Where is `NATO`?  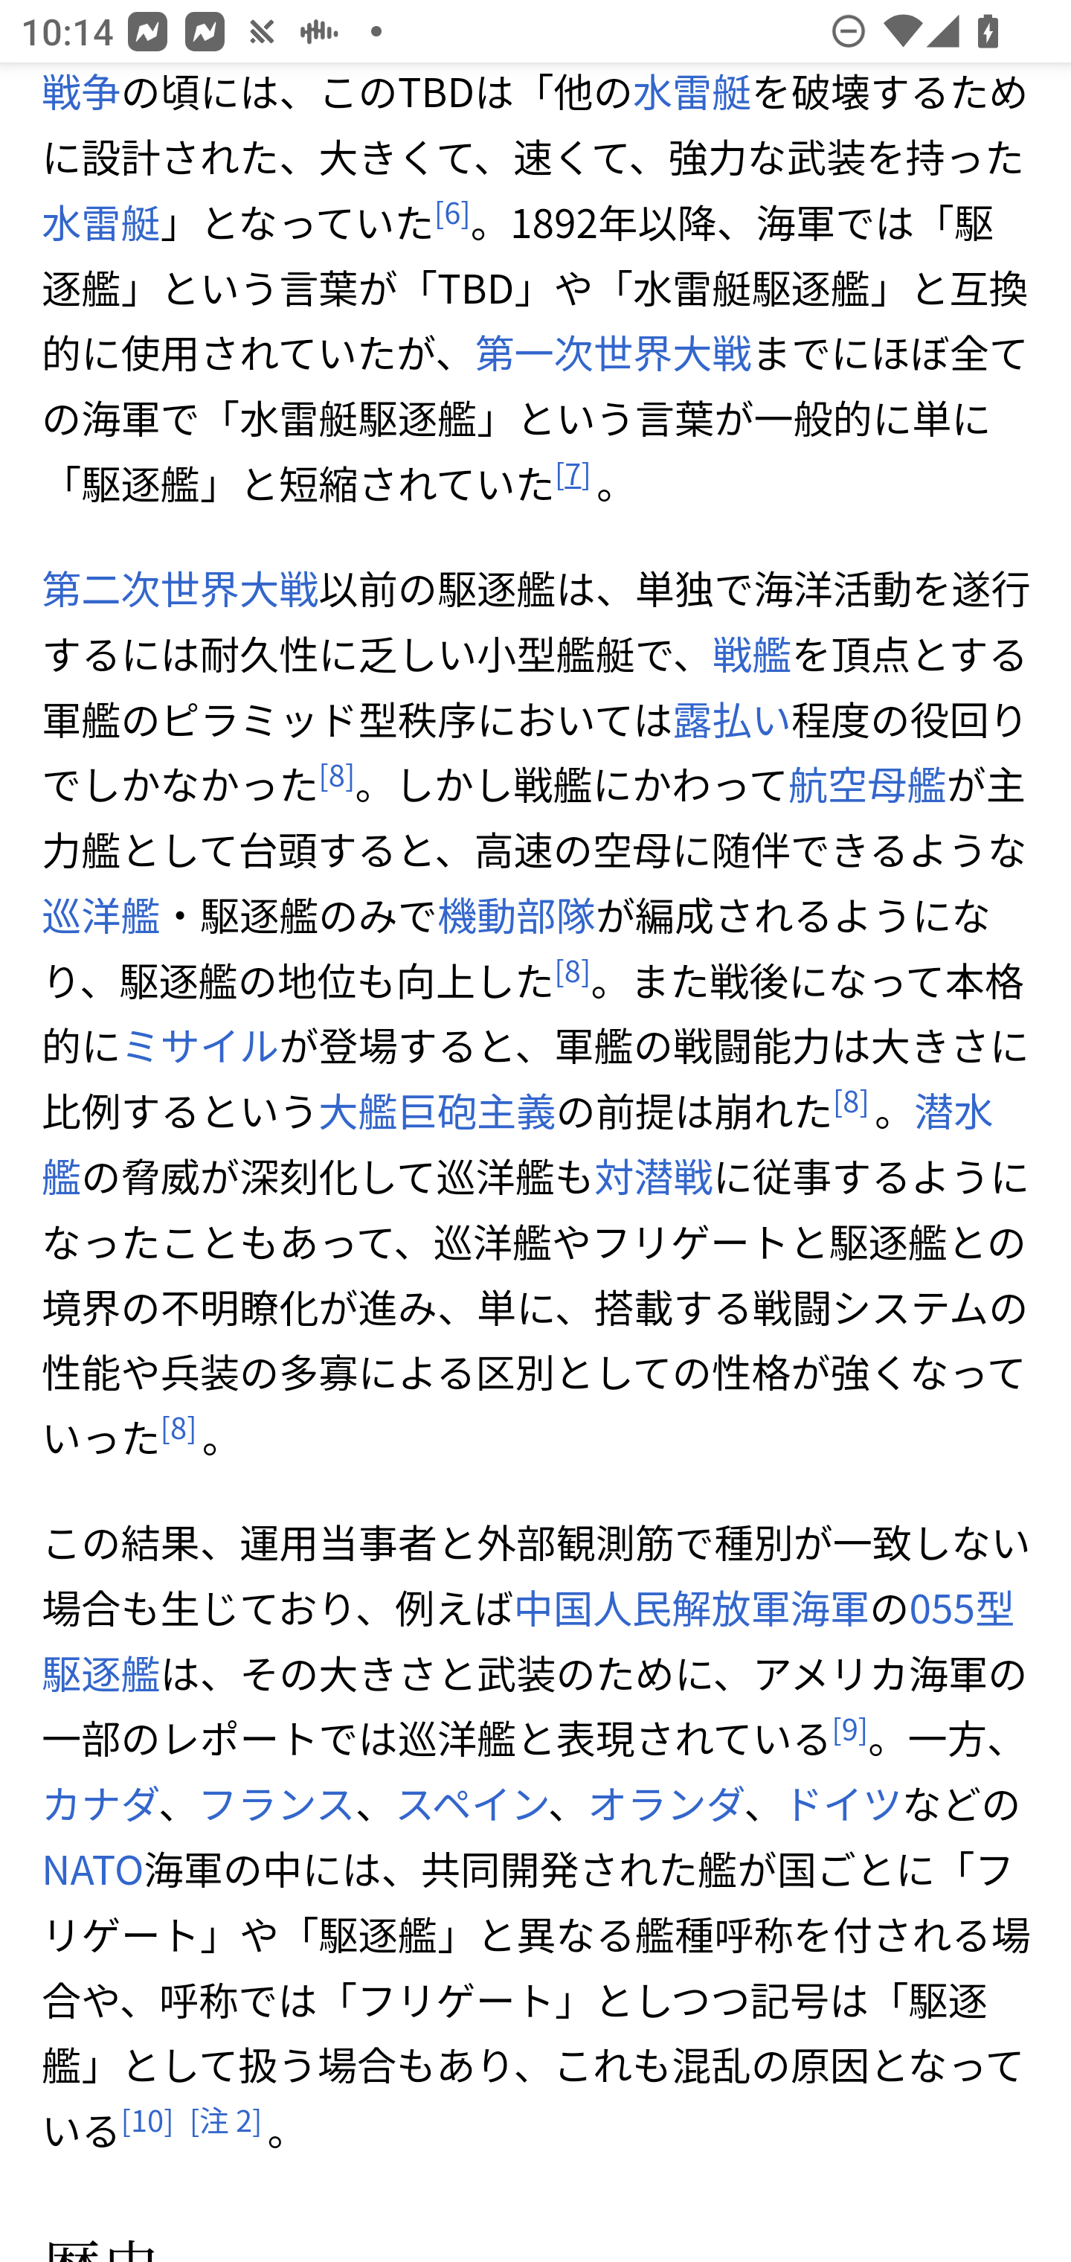 NATO is located at coordinates (94, 1868).